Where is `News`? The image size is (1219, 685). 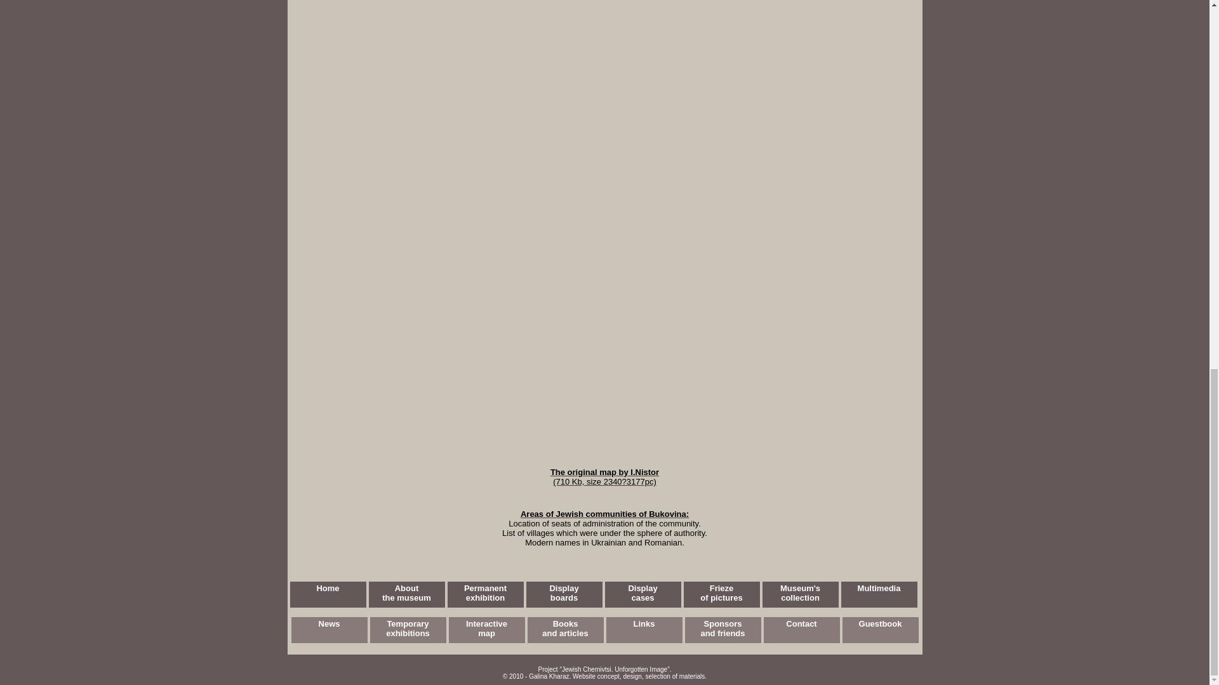
News is located at coordinates (801, 630).